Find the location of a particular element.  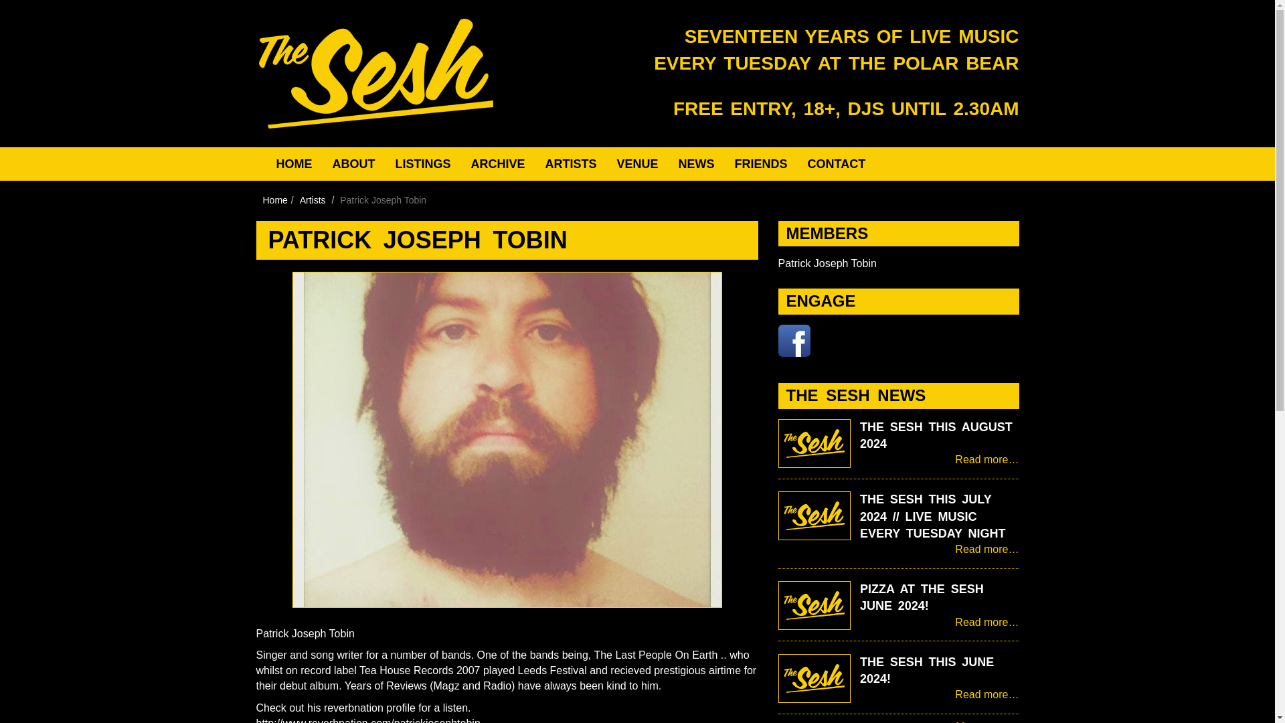

NEWS is located at coordinates (696, 164).